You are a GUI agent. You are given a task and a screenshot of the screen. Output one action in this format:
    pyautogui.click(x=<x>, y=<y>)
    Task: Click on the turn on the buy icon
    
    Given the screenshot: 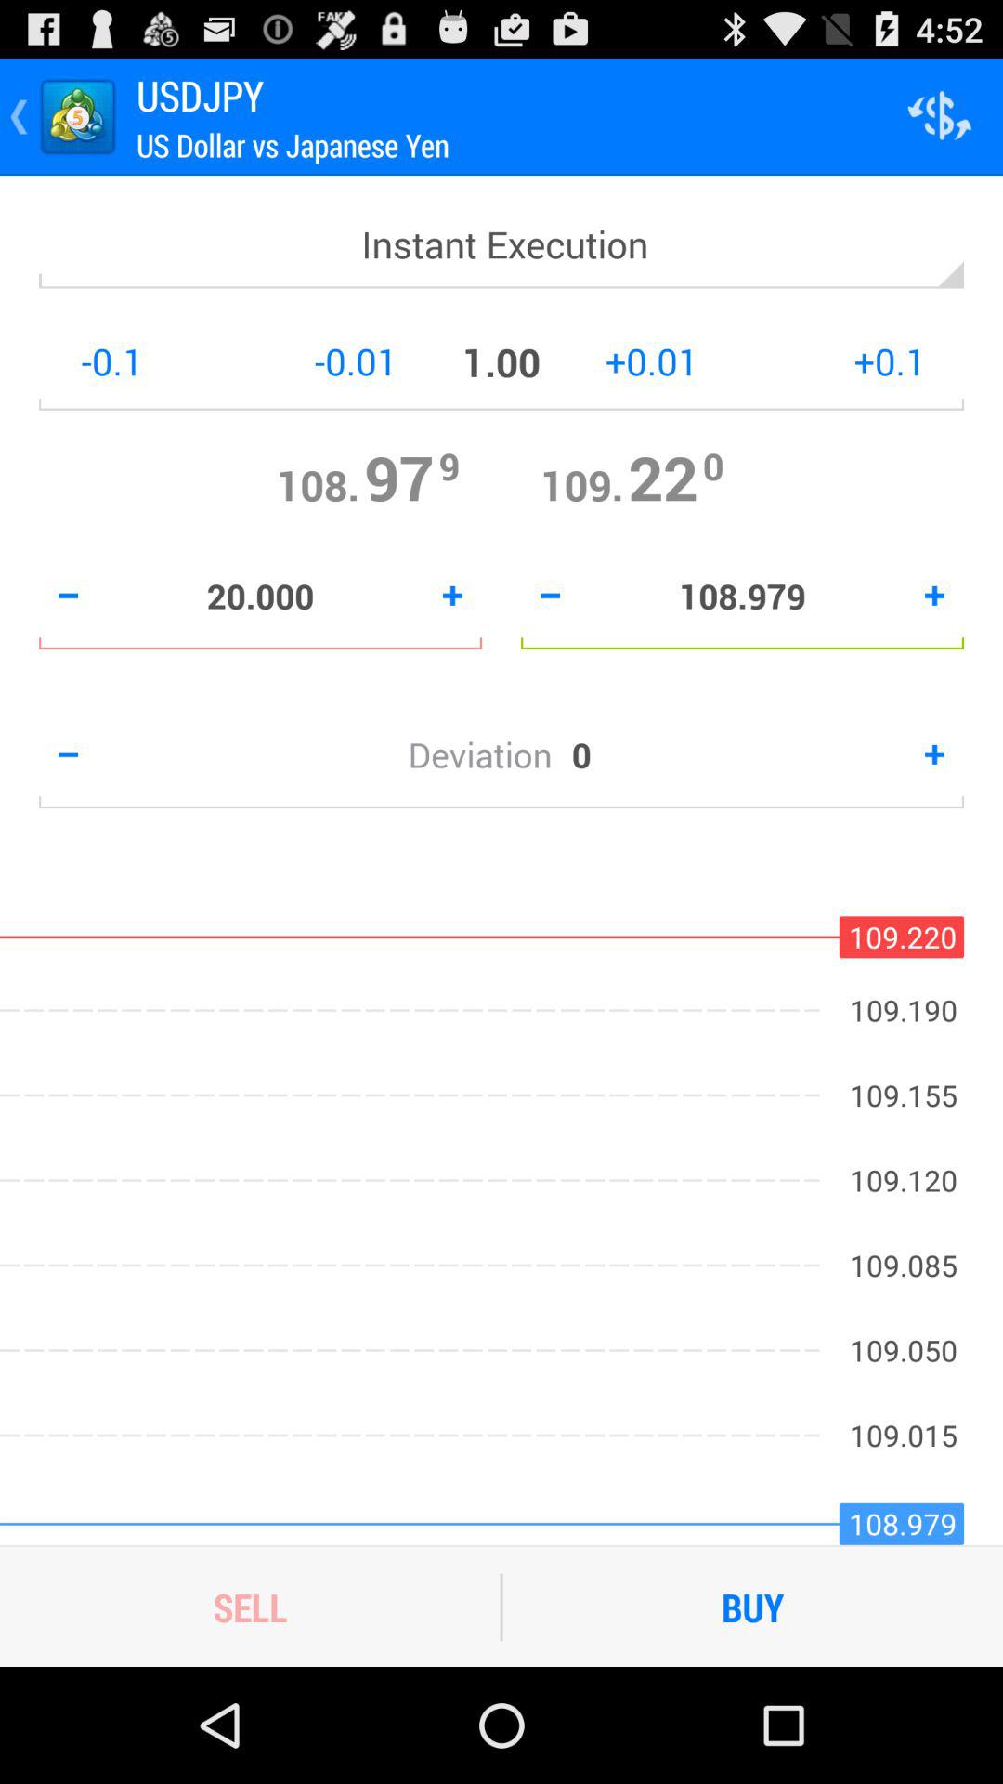 What is the action you would take?
    pyautogui.click(x=752, y=1607)
    